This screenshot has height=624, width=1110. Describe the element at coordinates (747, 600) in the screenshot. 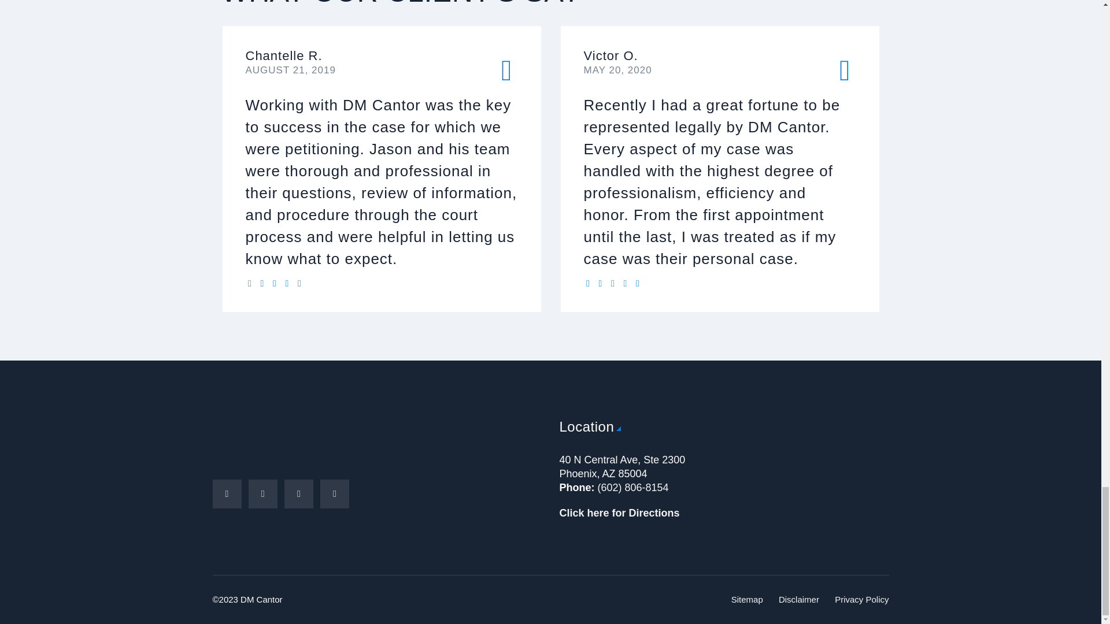

I see `Sitemap` at that location.